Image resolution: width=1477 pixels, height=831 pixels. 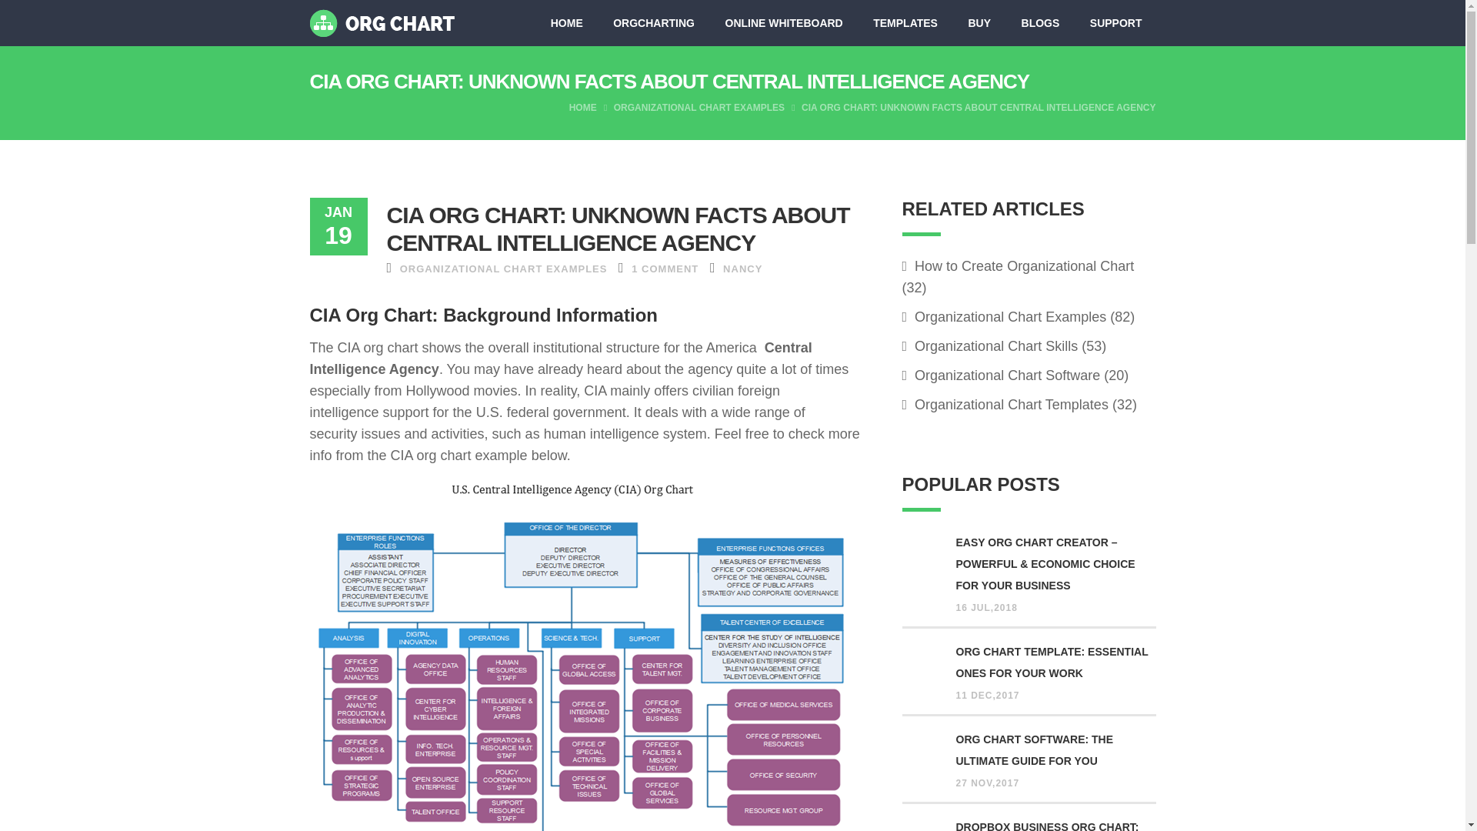 I want to click on SUPPORT, so click(x=1116, y=23).